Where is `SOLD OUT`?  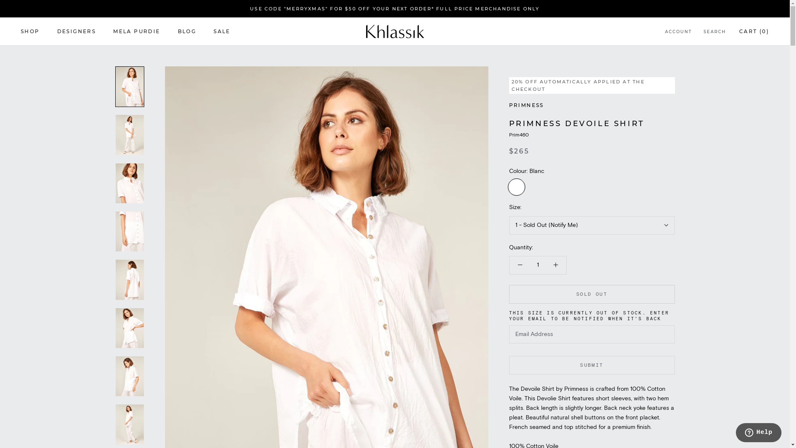
SOLD OUT is located at coordinates (592, 295).